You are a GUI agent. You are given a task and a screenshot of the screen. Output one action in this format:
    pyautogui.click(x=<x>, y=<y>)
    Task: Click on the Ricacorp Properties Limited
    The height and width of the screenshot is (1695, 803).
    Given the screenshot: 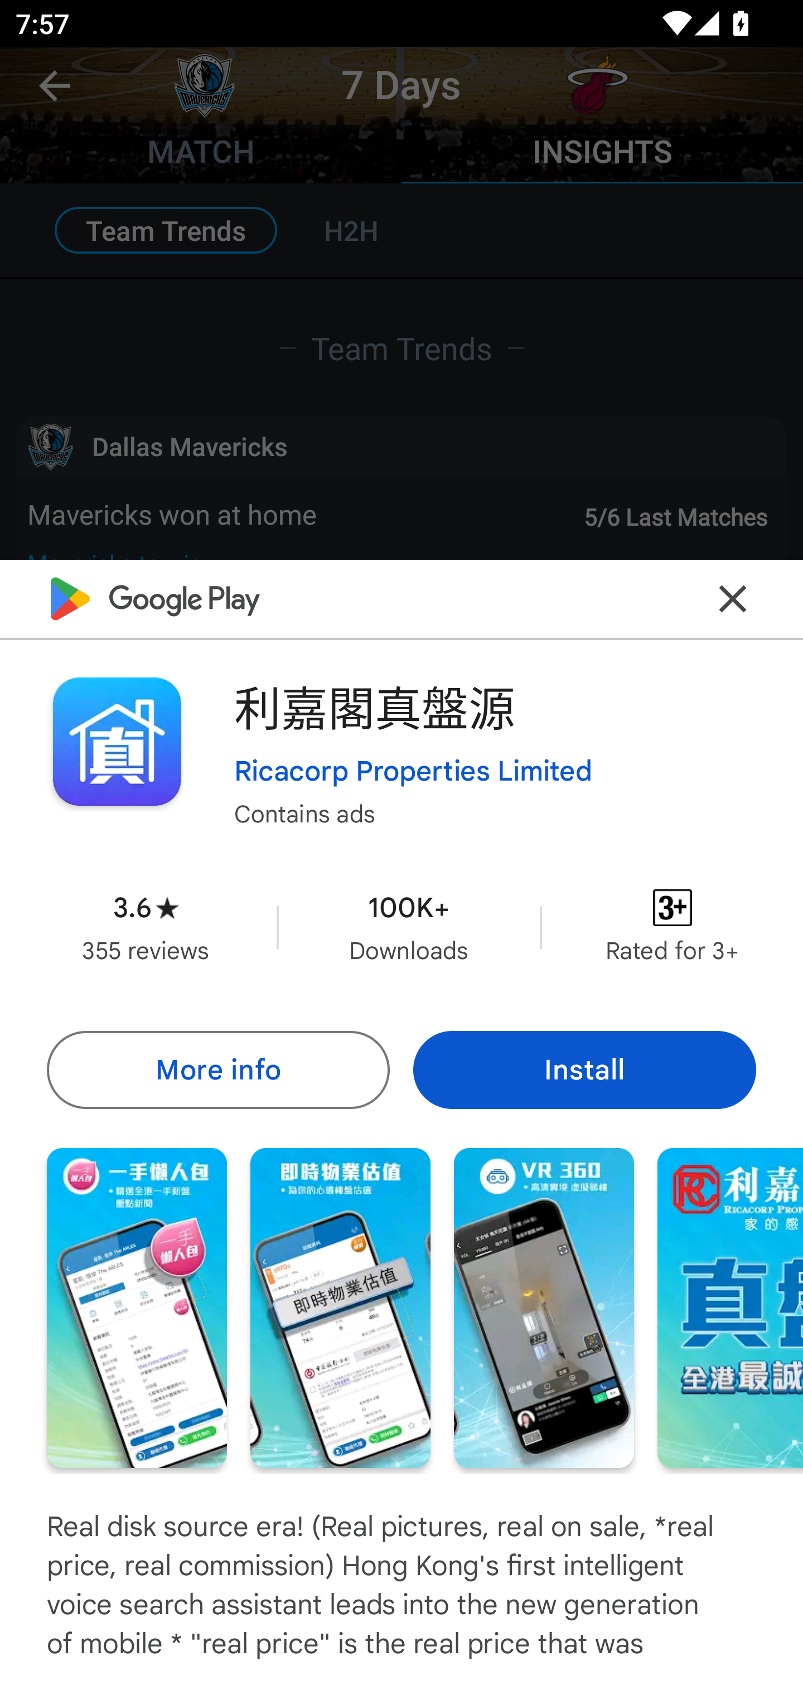 What is the action you would take?
    pyautogui.click(x=413, y=770)
    